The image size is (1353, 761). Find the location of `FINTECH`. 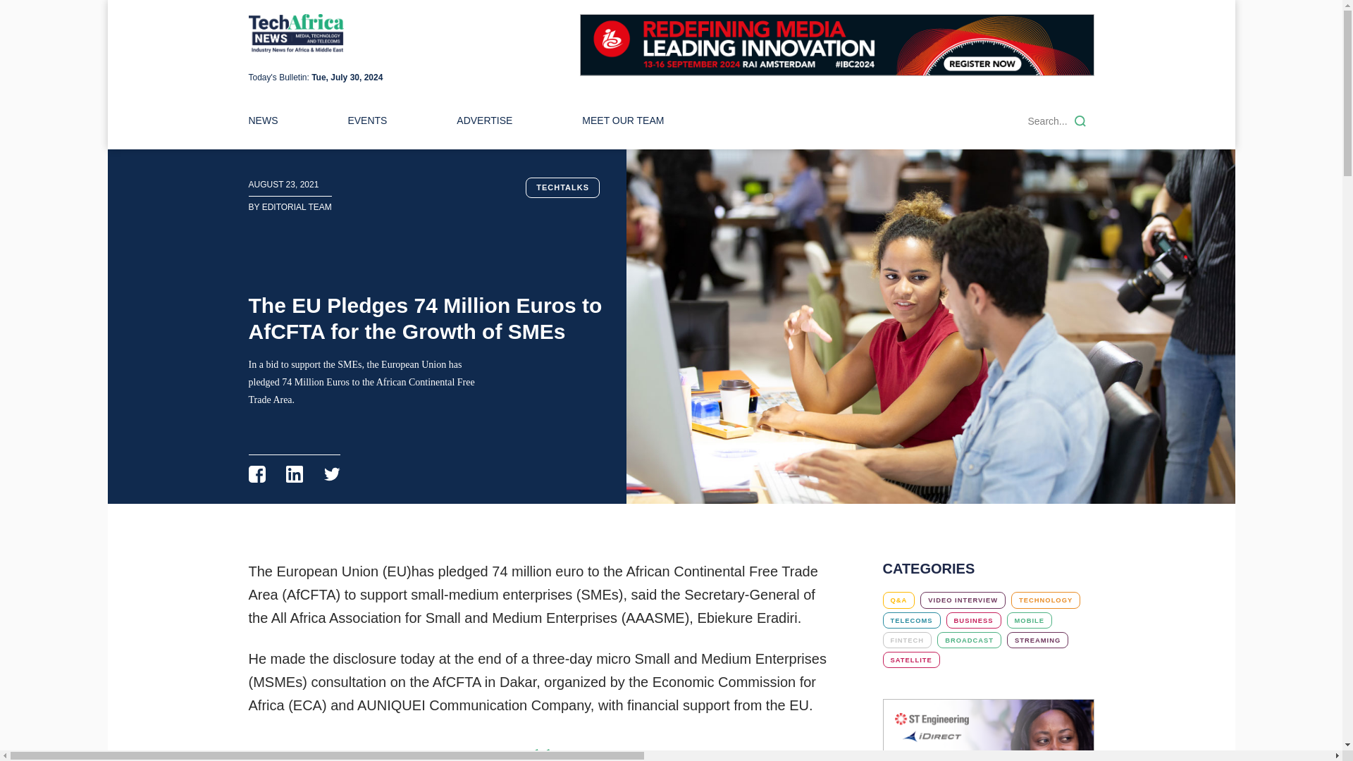

FINTECH is located at coordinates (906, 640).